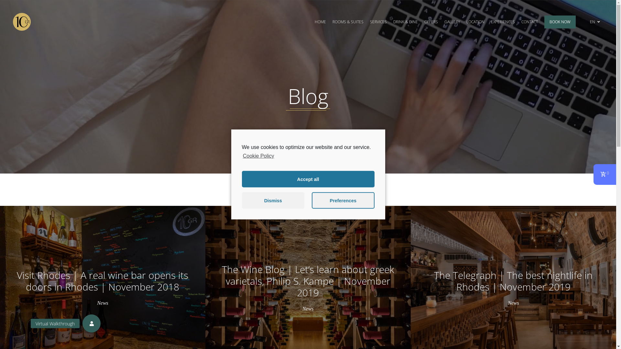 The width and height of the screenshot is (621, 349). What do you see at coordinates (261, 212) in the screenshot?
I see `+30 22410 20910` at bounding box center [261, 212].